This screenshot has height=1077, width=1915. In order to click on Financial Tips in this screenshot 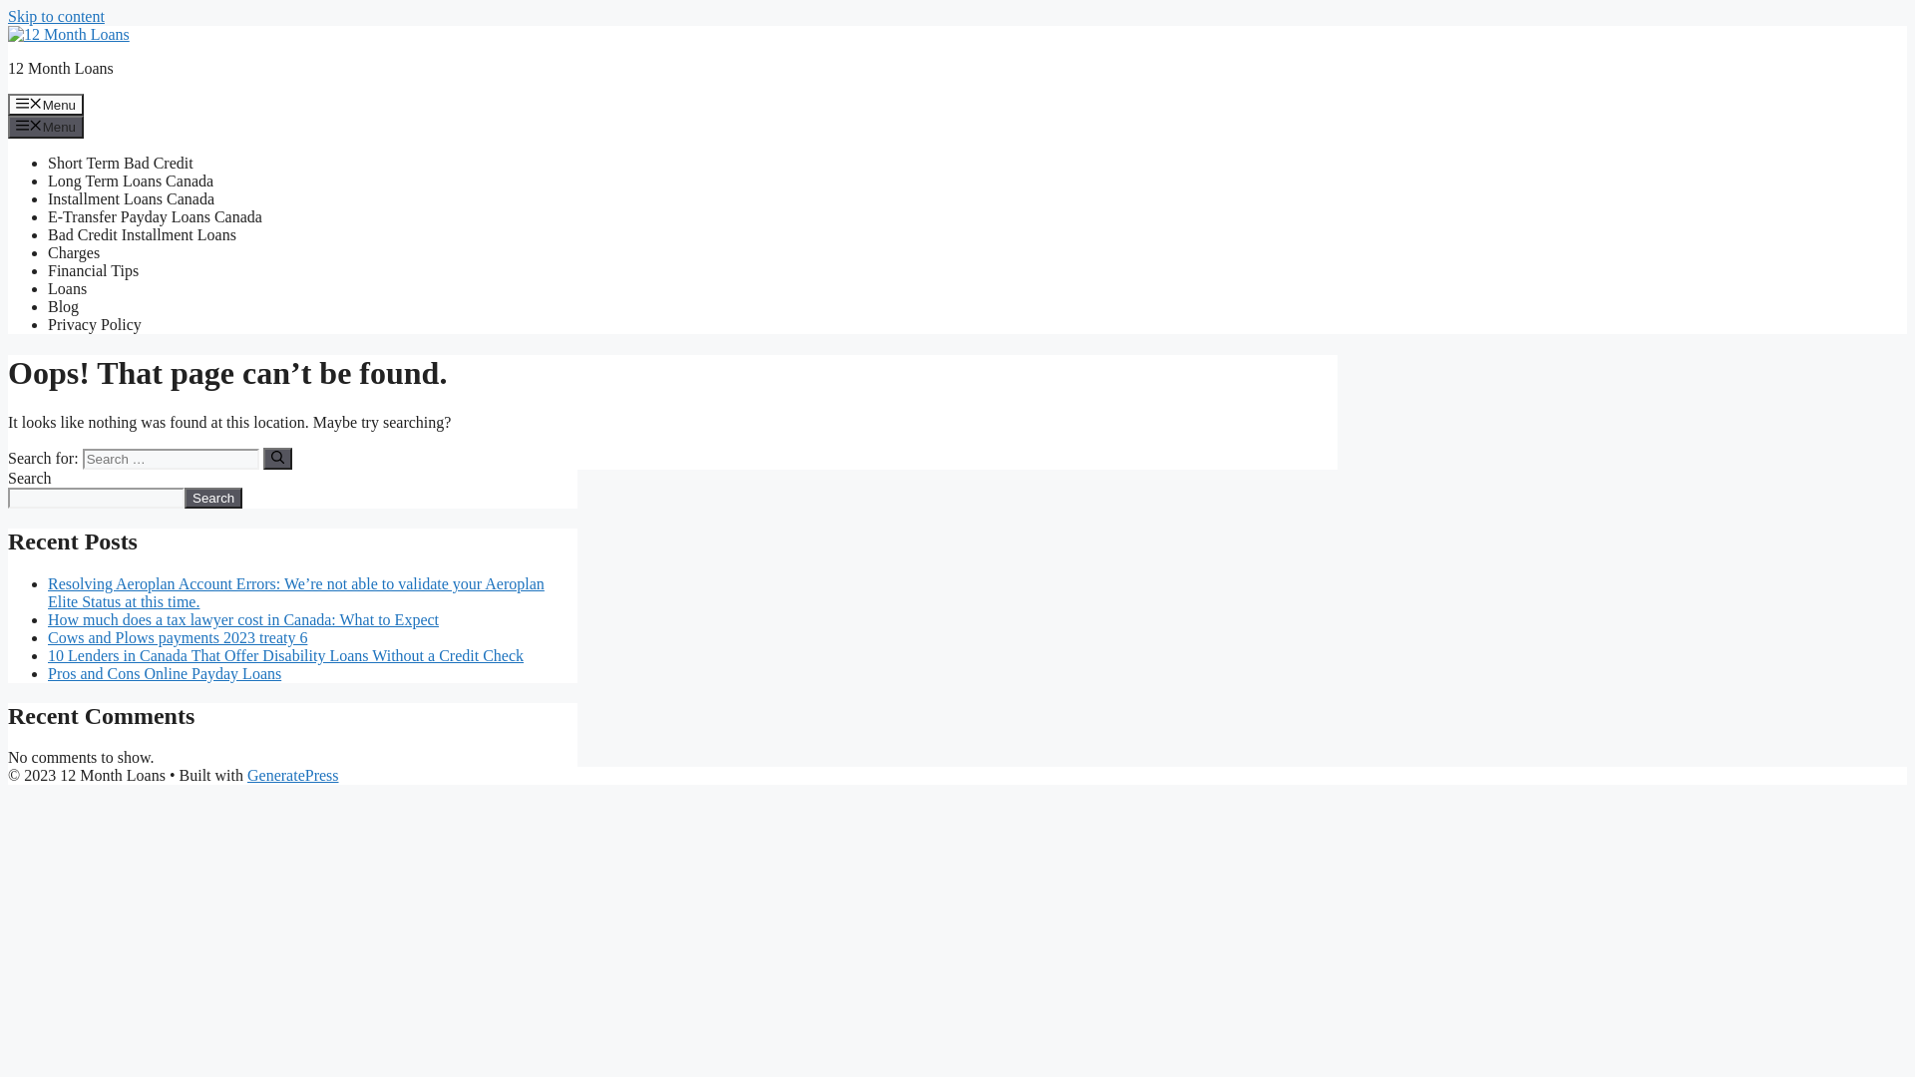, I will do `click(94, 271)`.